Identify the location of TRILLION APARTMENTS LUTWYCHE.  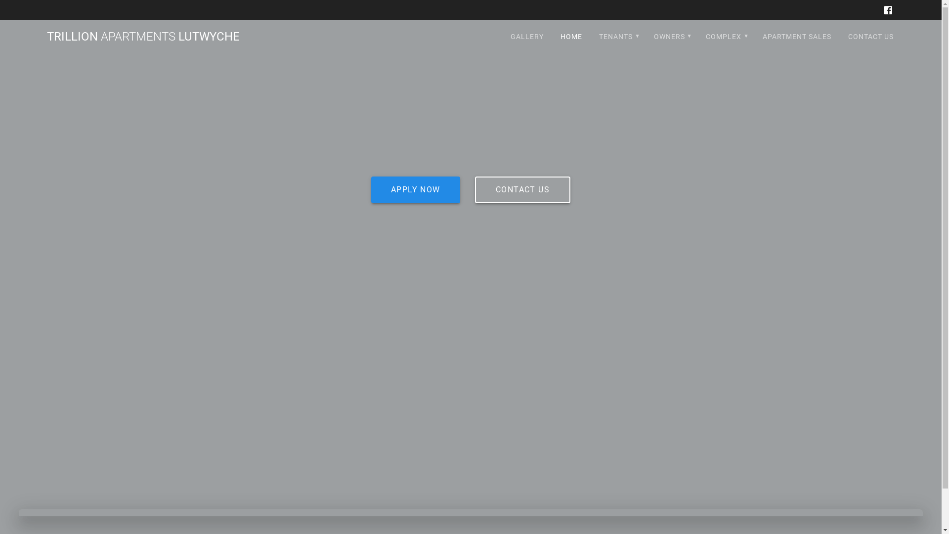
(143, 37).